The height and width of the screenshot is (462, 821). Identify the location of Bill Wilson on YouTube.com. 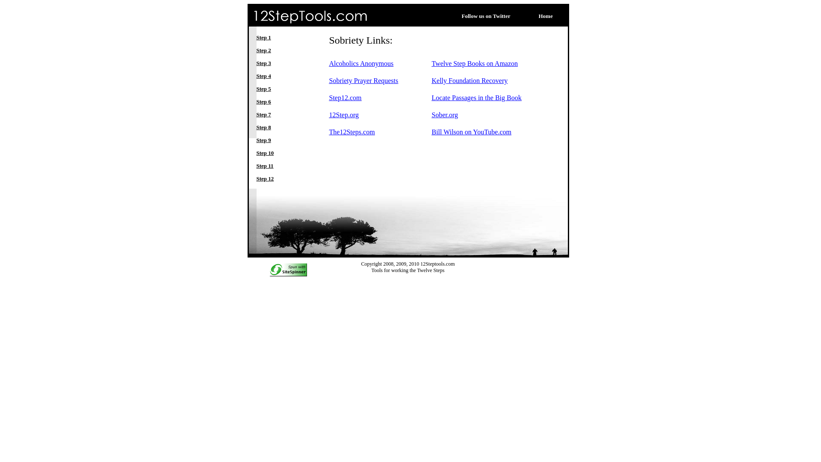
(472, 132).